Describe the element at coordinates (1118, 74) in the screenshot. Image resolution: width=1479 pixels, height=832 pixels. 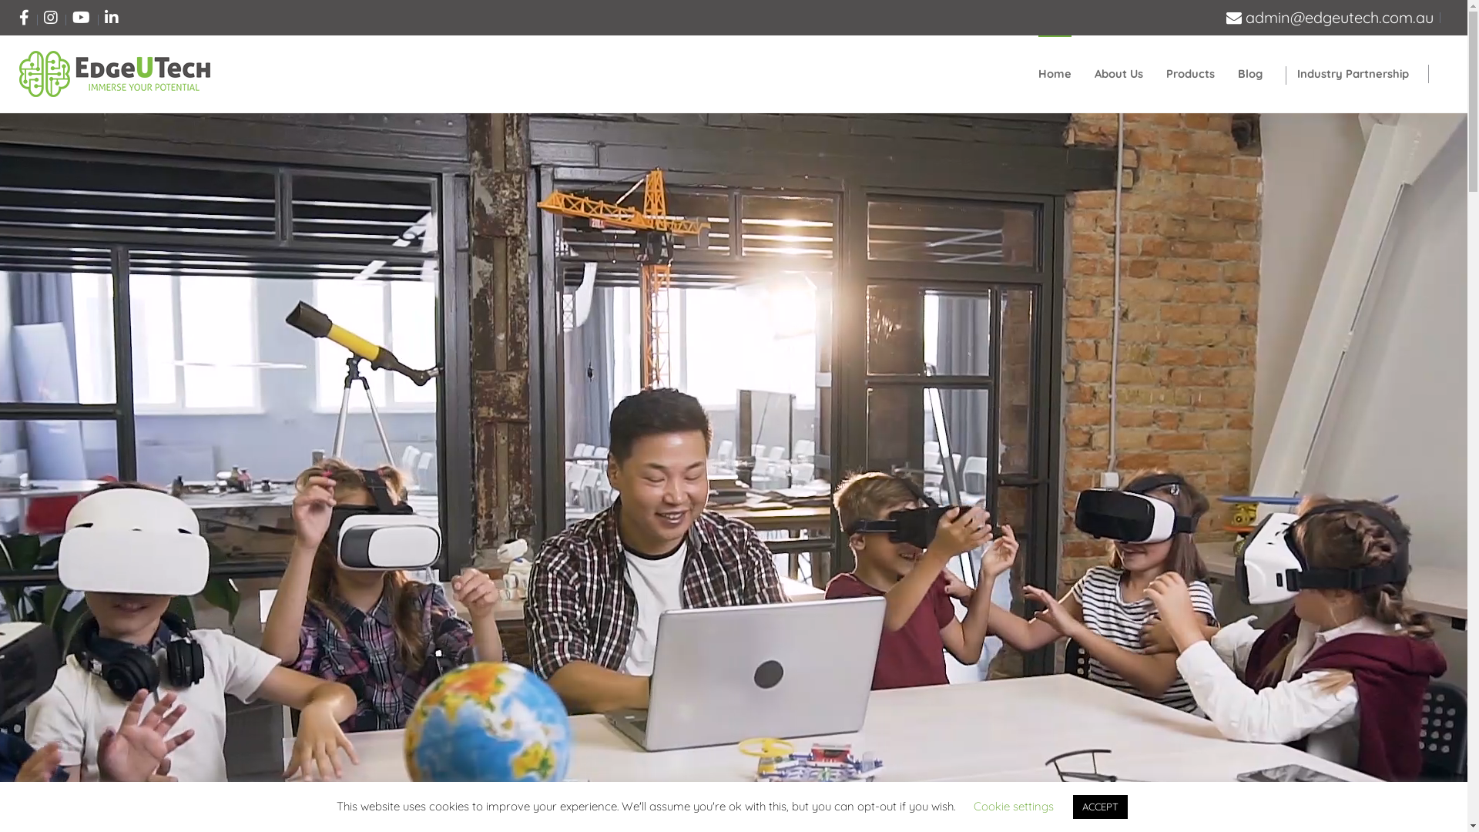
I see `About Us` at that location.